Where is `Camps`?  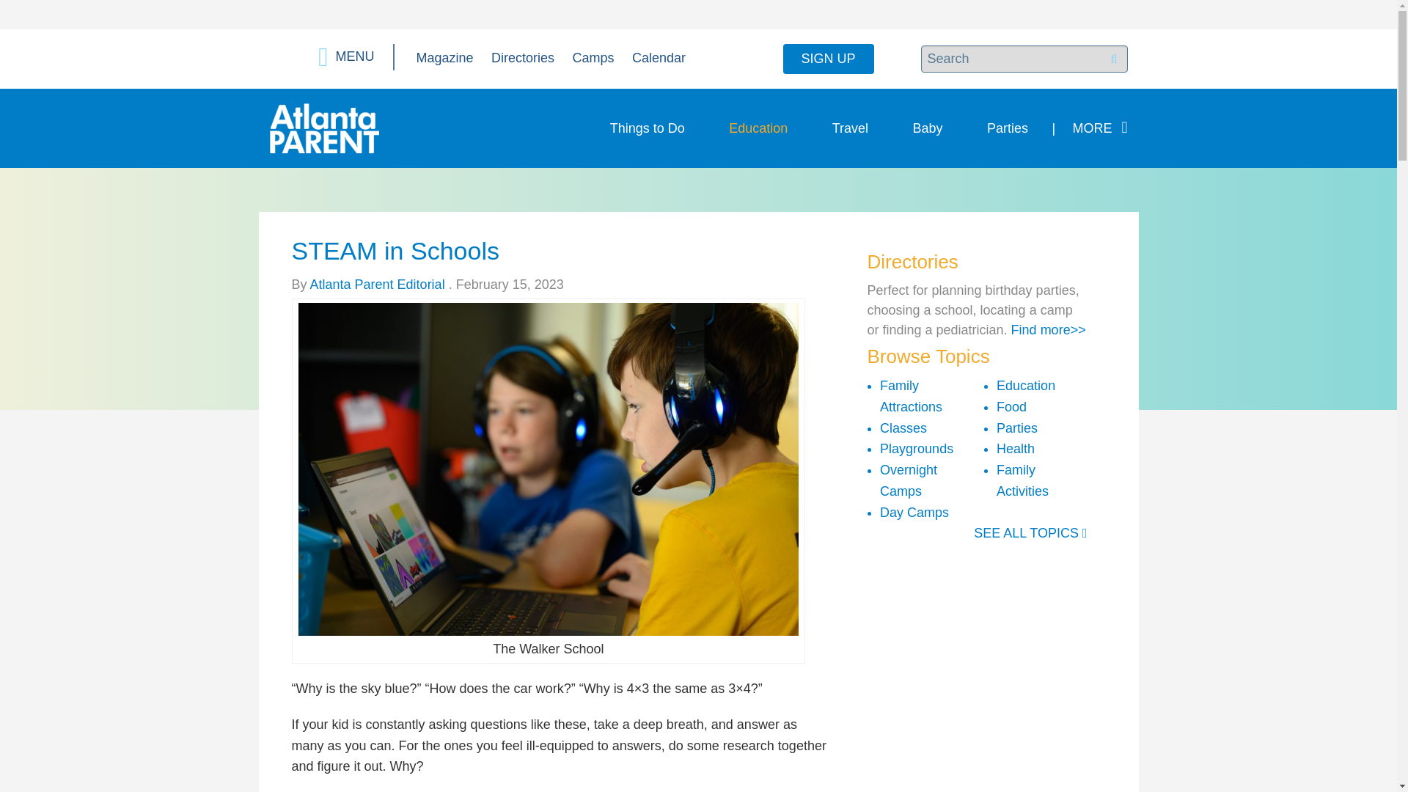 Camps is located at coordinates (593, 57).